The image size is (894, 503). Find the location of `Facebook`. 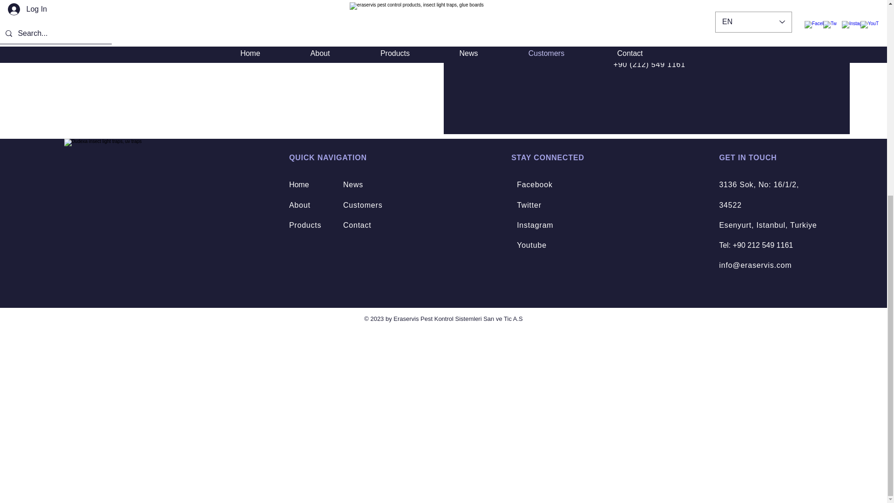

Facebook is located at coordinates (535, 184).